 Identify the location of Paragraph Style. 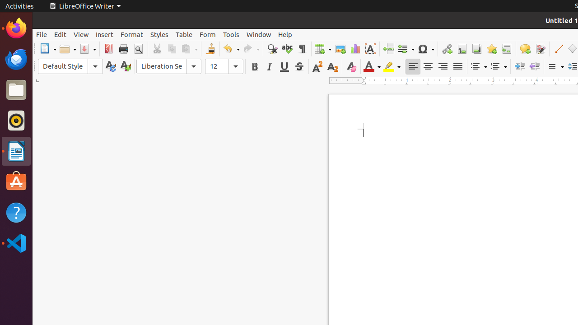
(70, 66).